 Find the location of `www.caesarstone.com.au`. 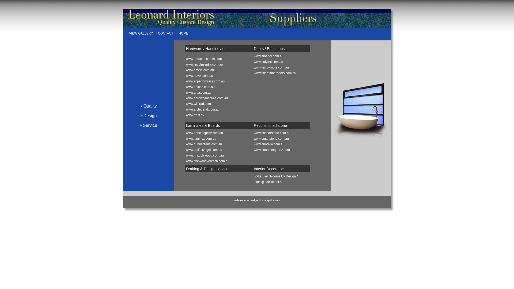

www.caesarstone.com.au is located at coordinates (272, 133).